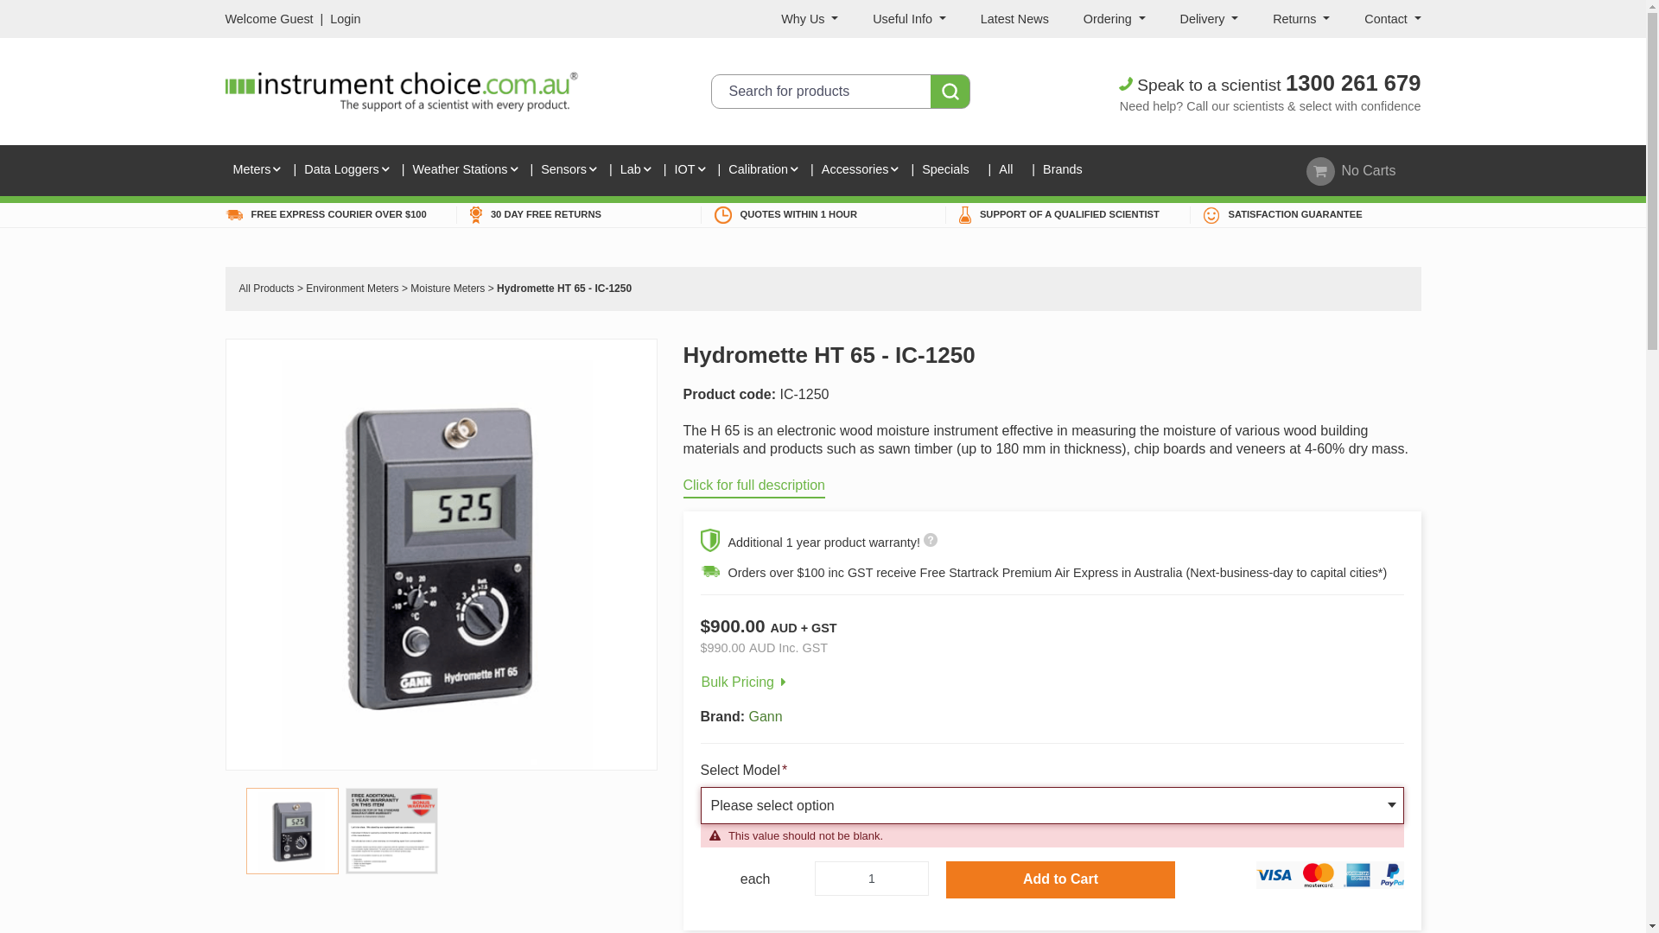 This screenshot has height=933, width=1659. What do you see at coordinates (762, 171) in the screenshot?
I see `Calibration` at bounding box center [762, 171].